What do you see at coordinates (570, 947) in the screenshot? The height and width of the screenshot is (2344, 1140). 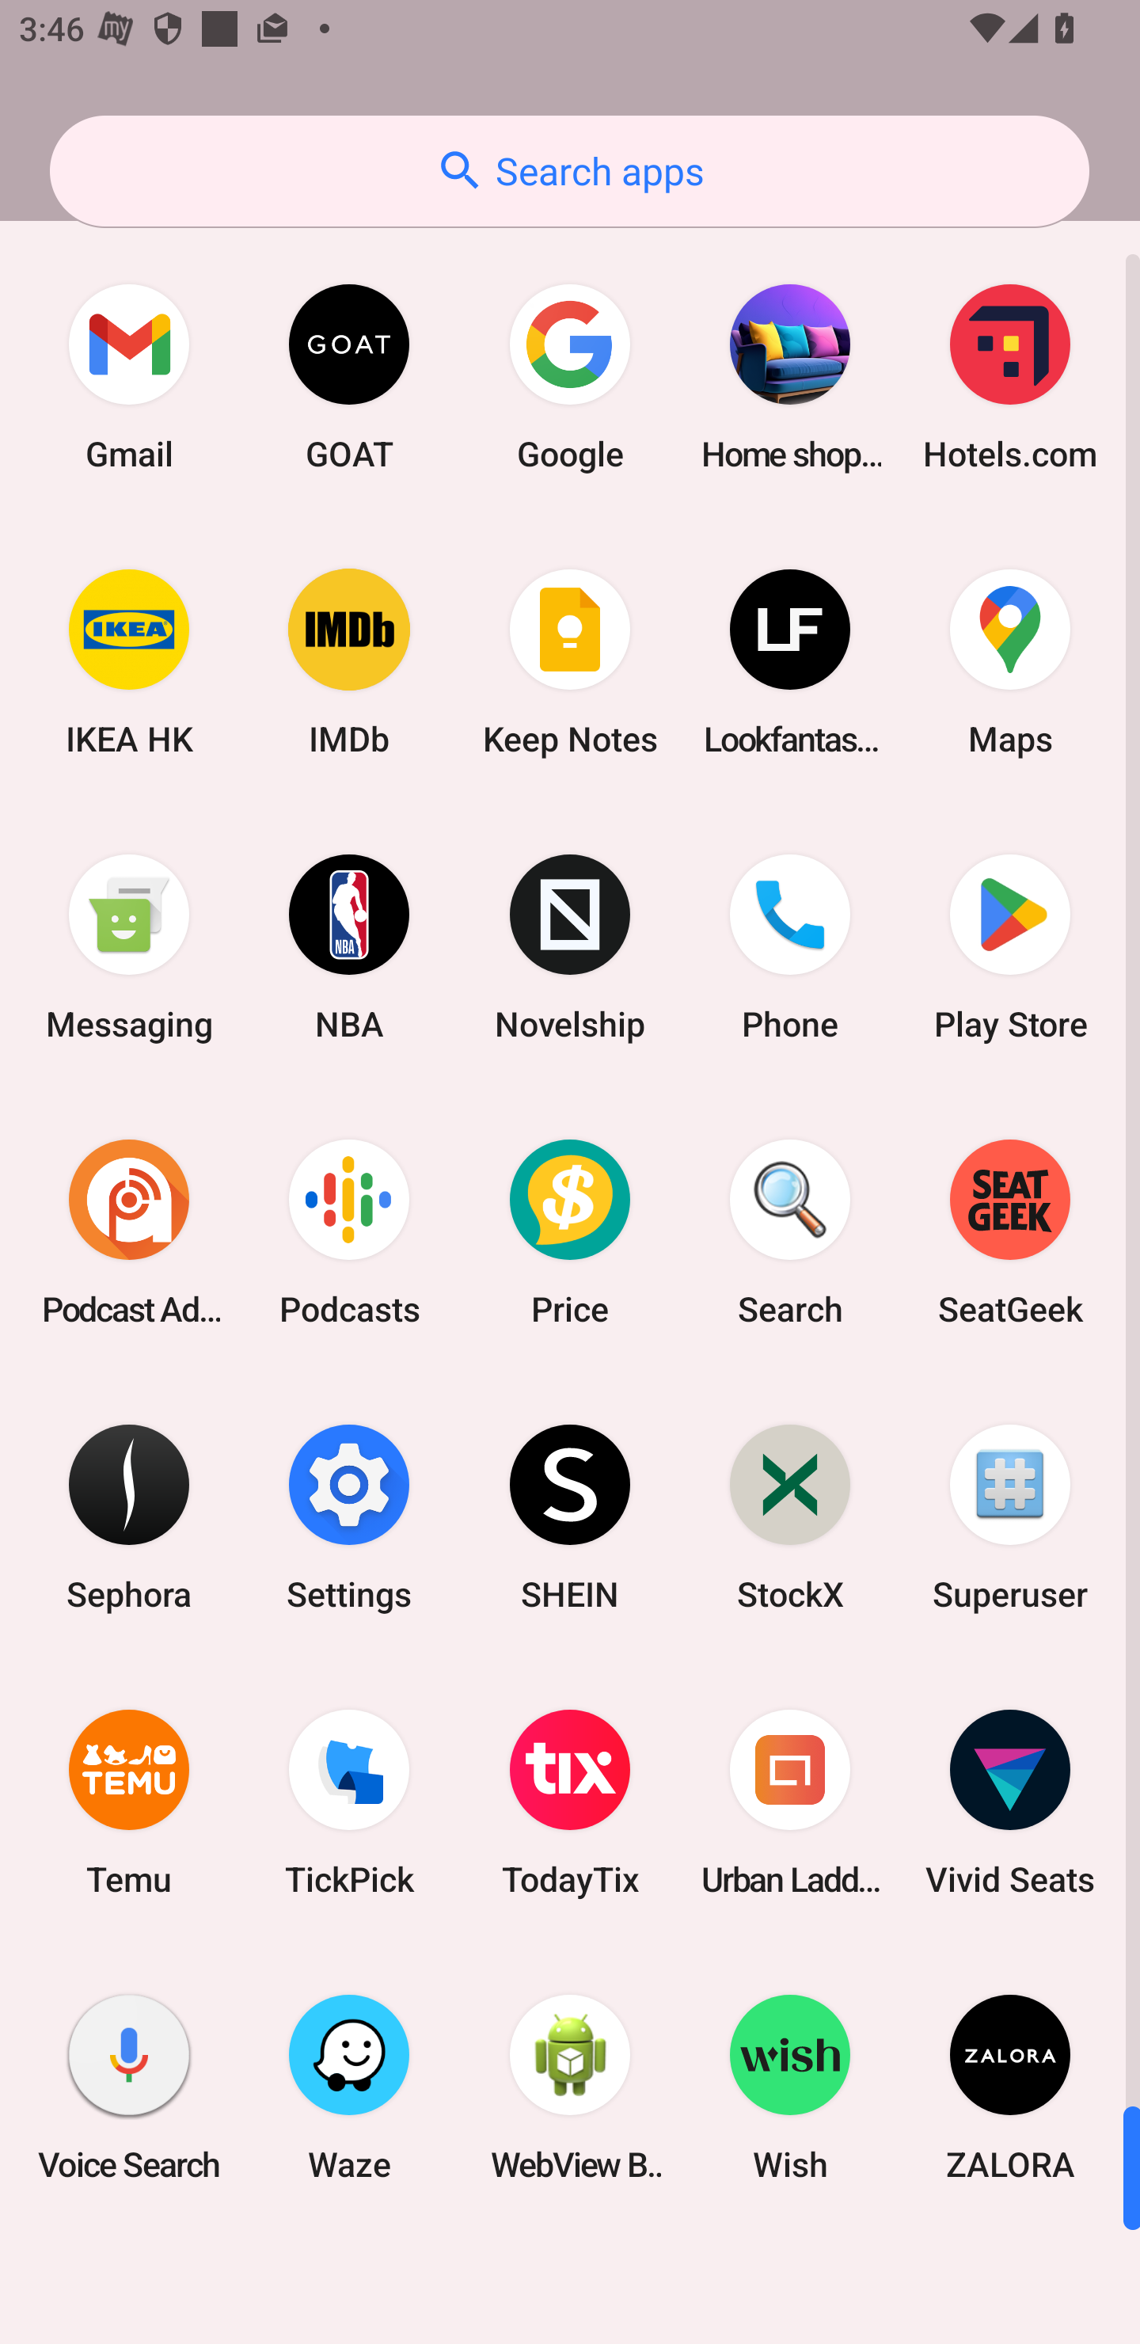 I see `Novelship` at bounding box center [570, 947].